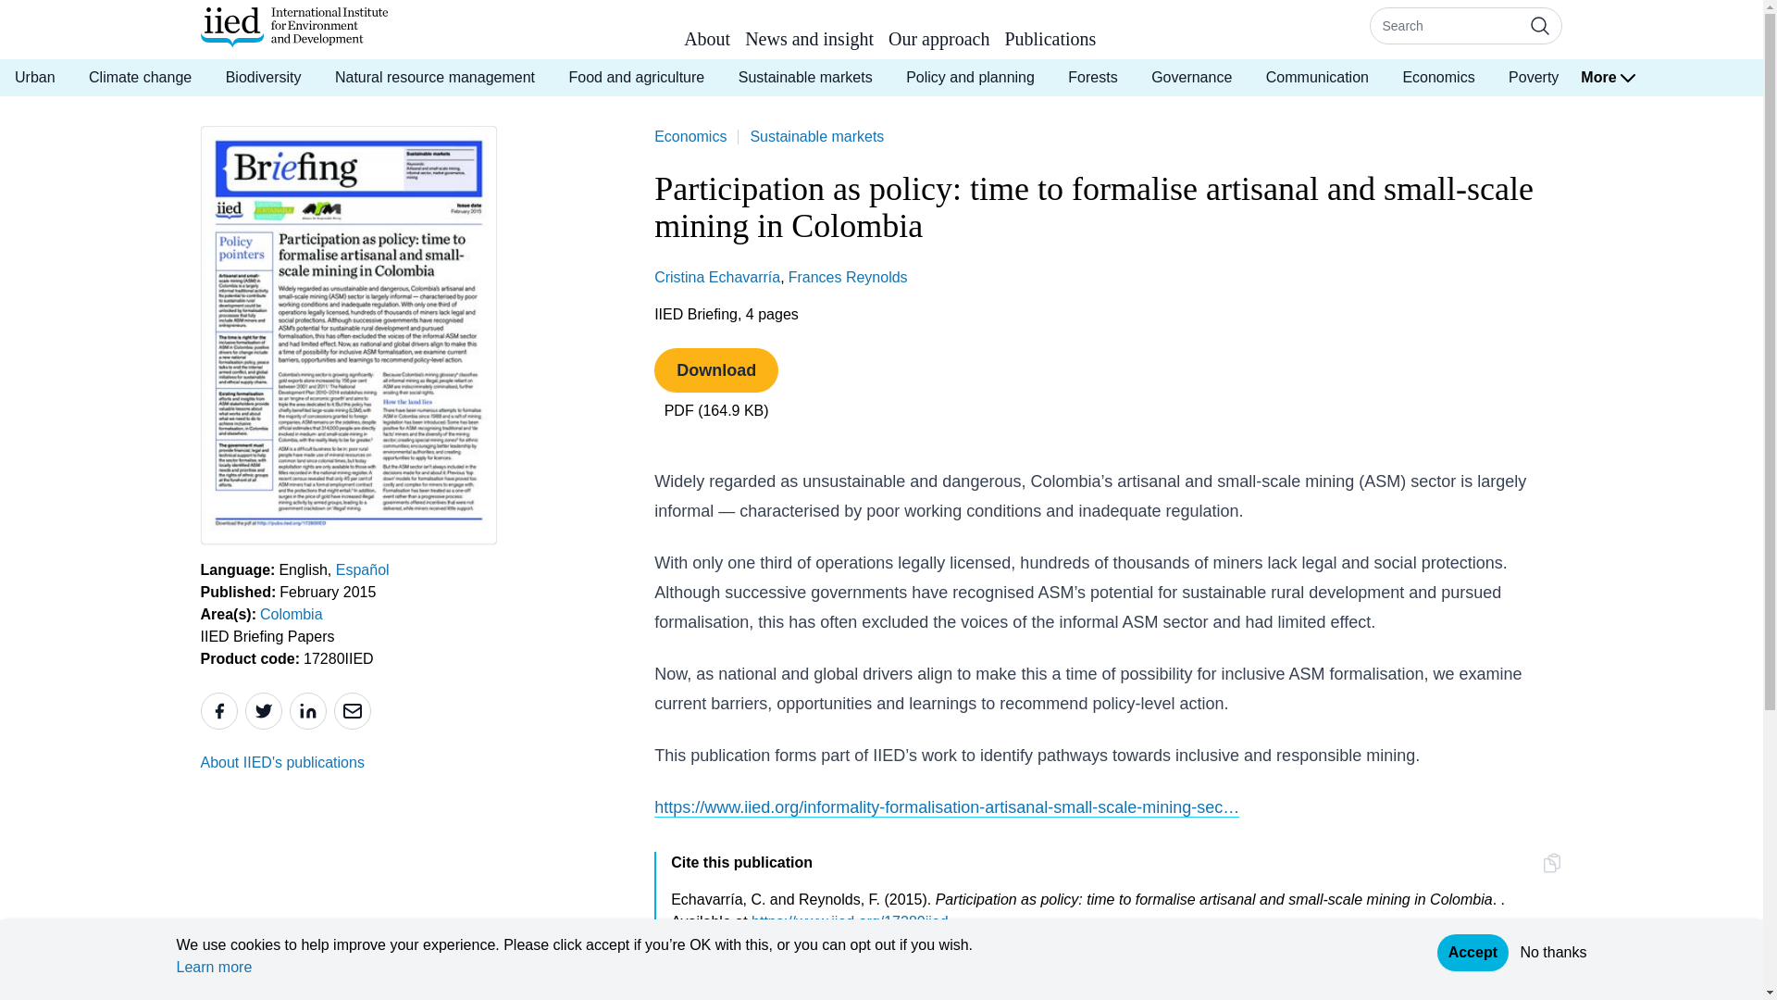  I want to click on Governance, so click(1192, 77).